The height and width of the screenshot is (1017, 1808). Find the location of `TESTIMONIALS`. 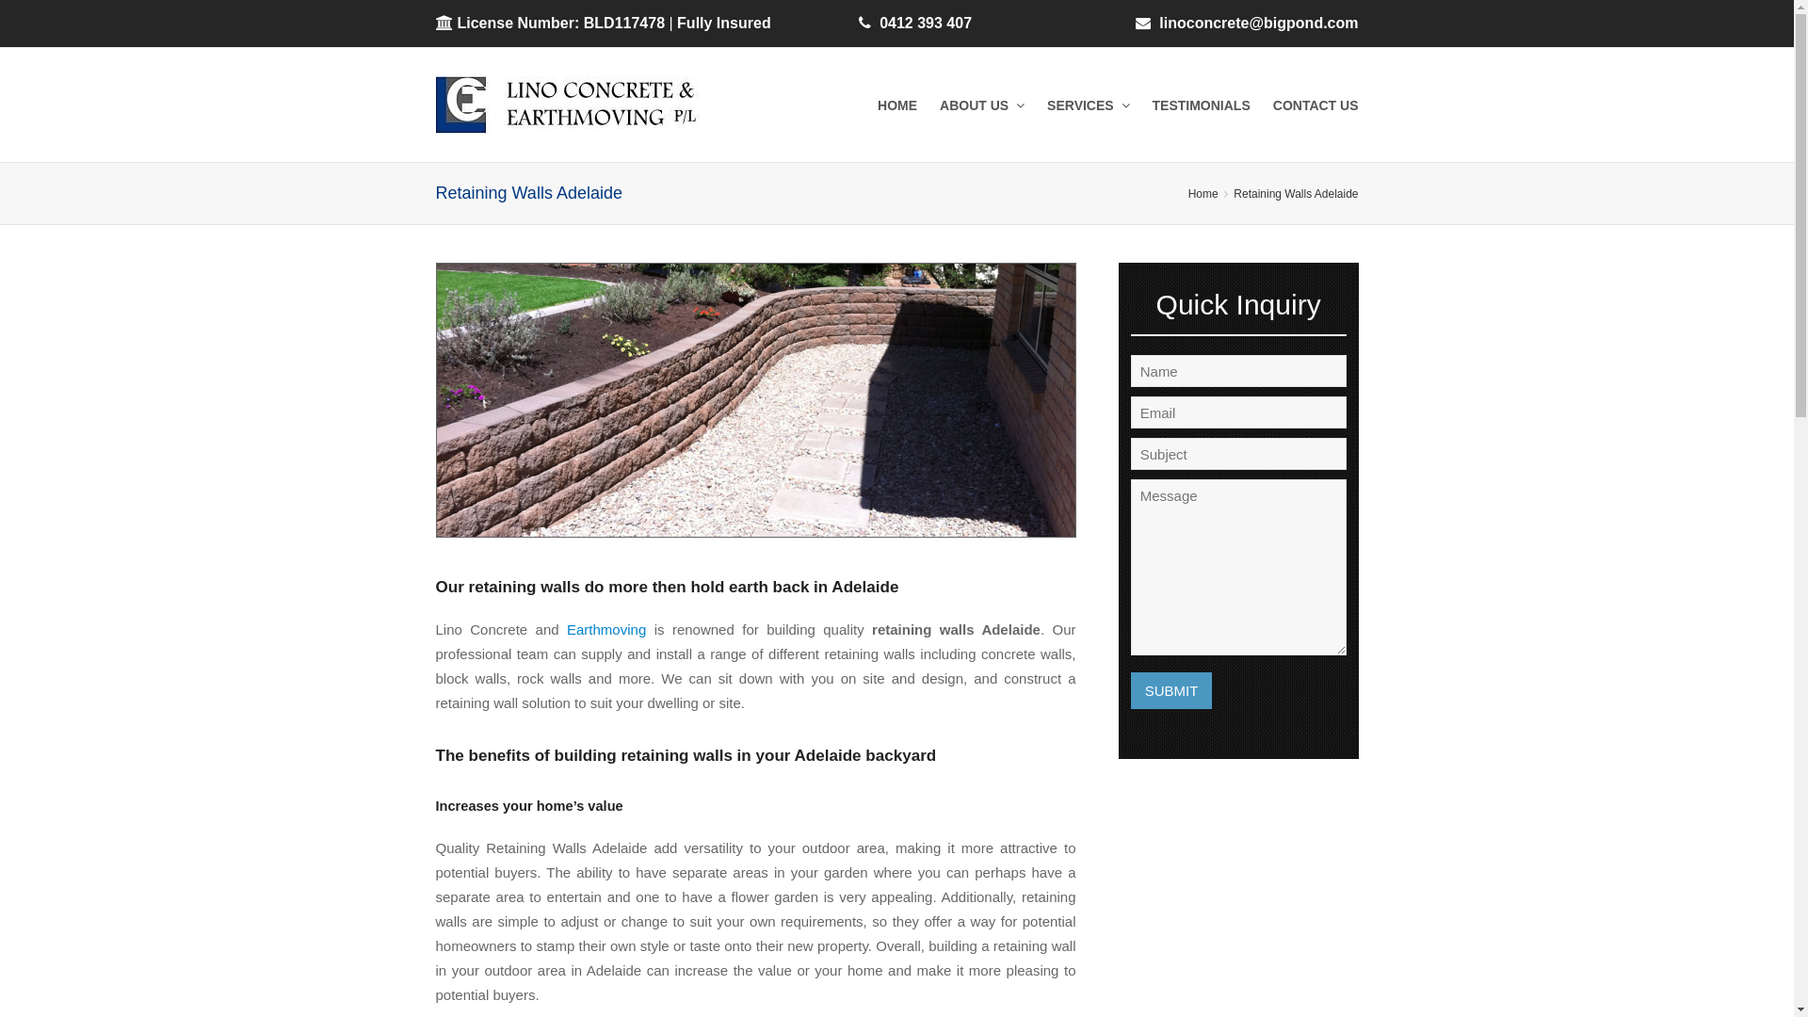

TESTIMONIALS is located at coordinates (1202, 105).